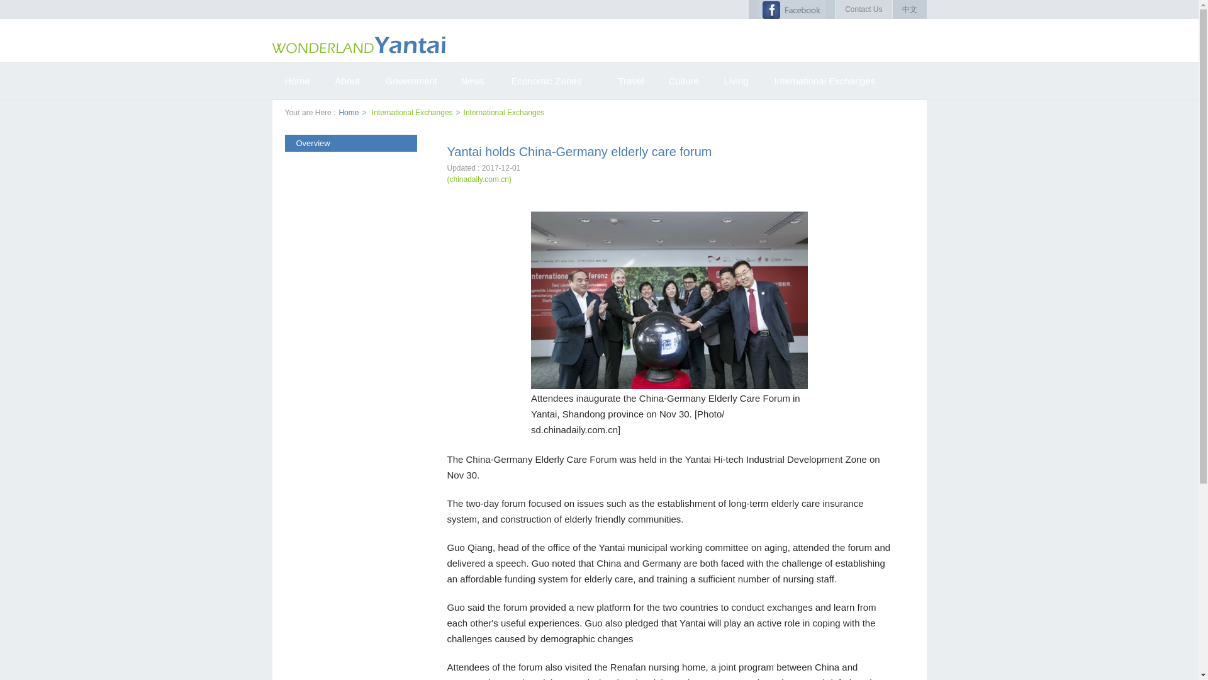 The image size is (1208, 680). I want to click on Culture, so click(683, 81).